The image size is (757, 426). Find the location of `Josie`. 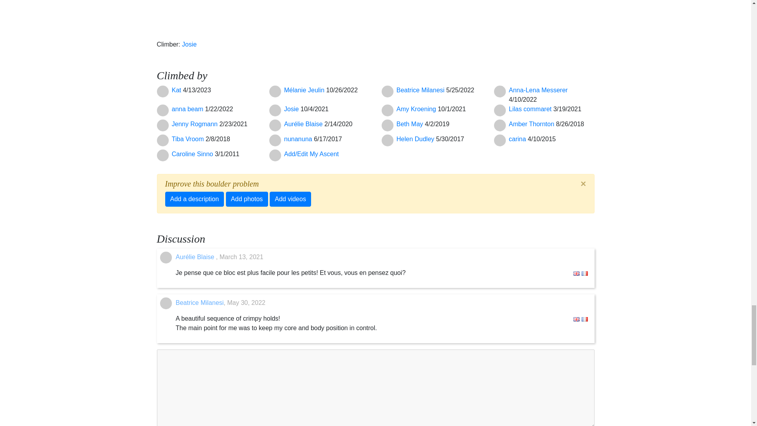

Josie is located at coordinates (292, 109).